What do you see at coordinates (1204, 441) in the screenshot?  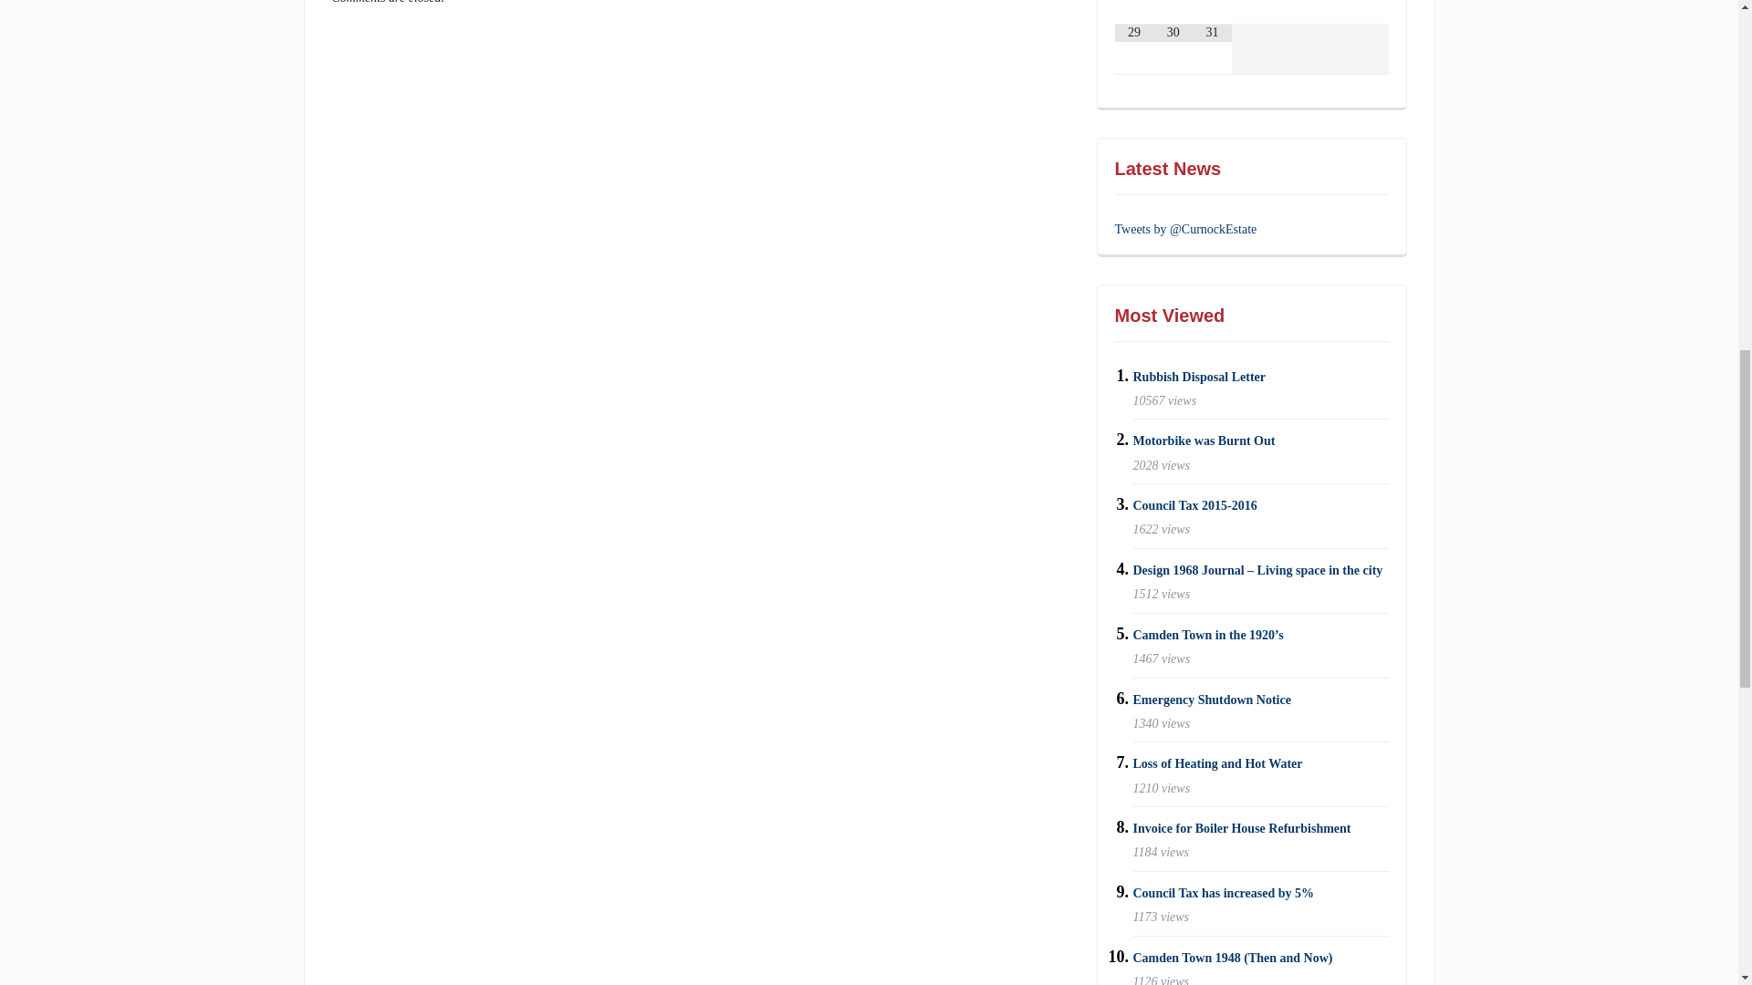 I see `Permanent Link to Motorbike was Burnt Out` at bounding box center [1204, 441].